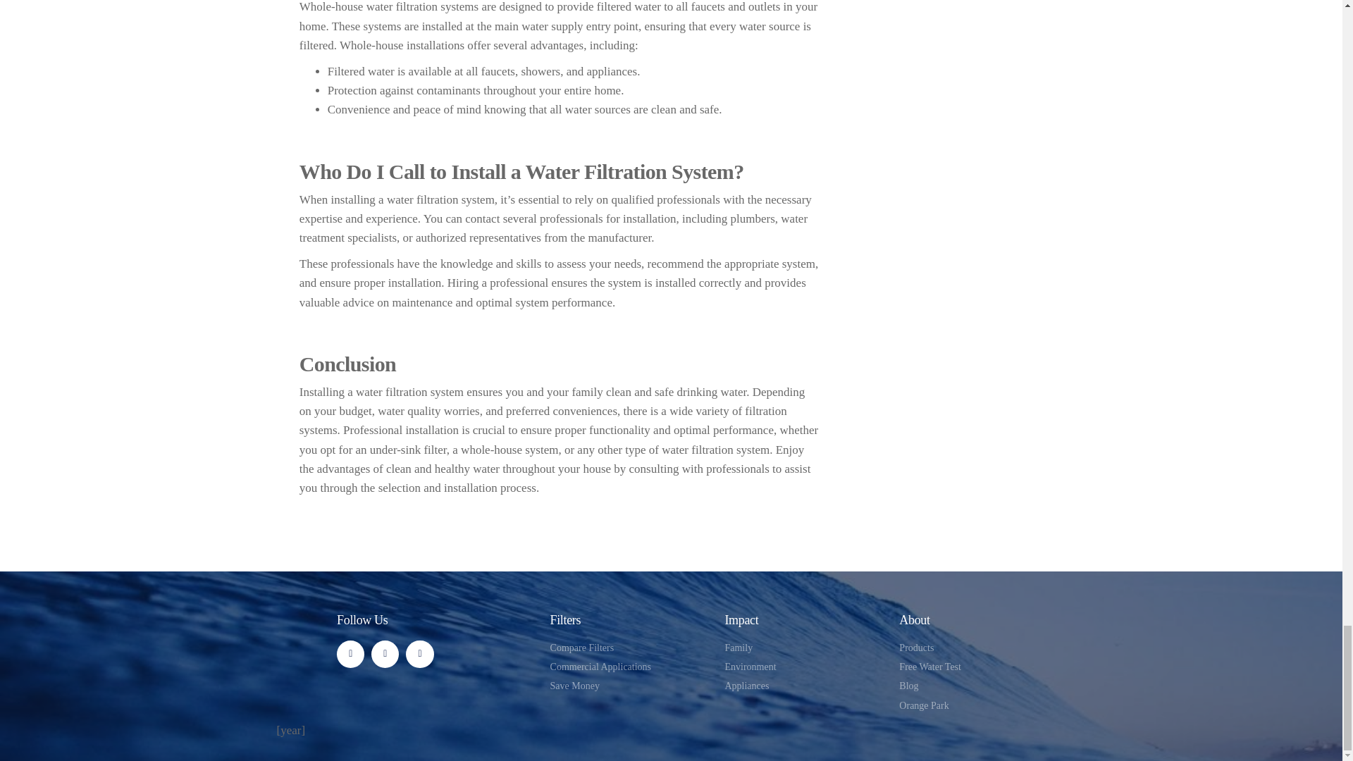 The height and width of the screenshot is (761, 1353). Describe the element at coordinates (631, 686) in the screenshot. I see `Save Money` at that location.